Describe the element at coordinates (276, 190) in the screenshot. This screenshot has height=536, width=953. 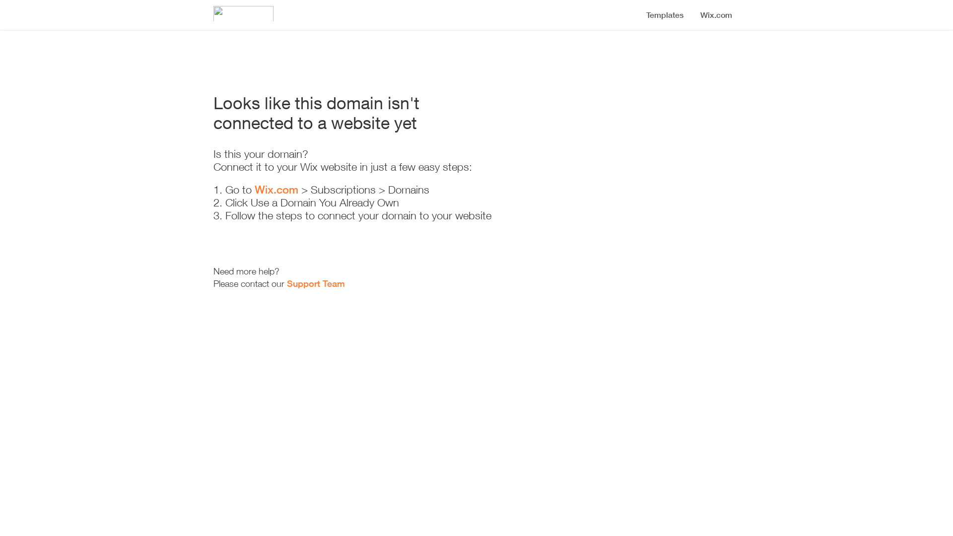
I see `Wix.com` at that location.